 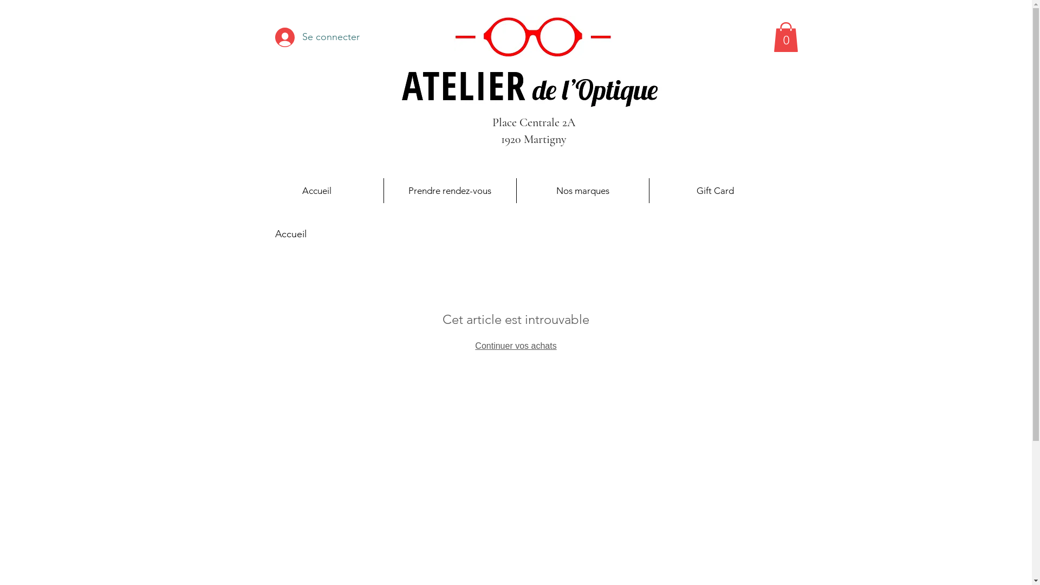 What do you see at coordinates (292, 37) in the screenshot?
I see `Se connecter` at bounding box center [292, 37].